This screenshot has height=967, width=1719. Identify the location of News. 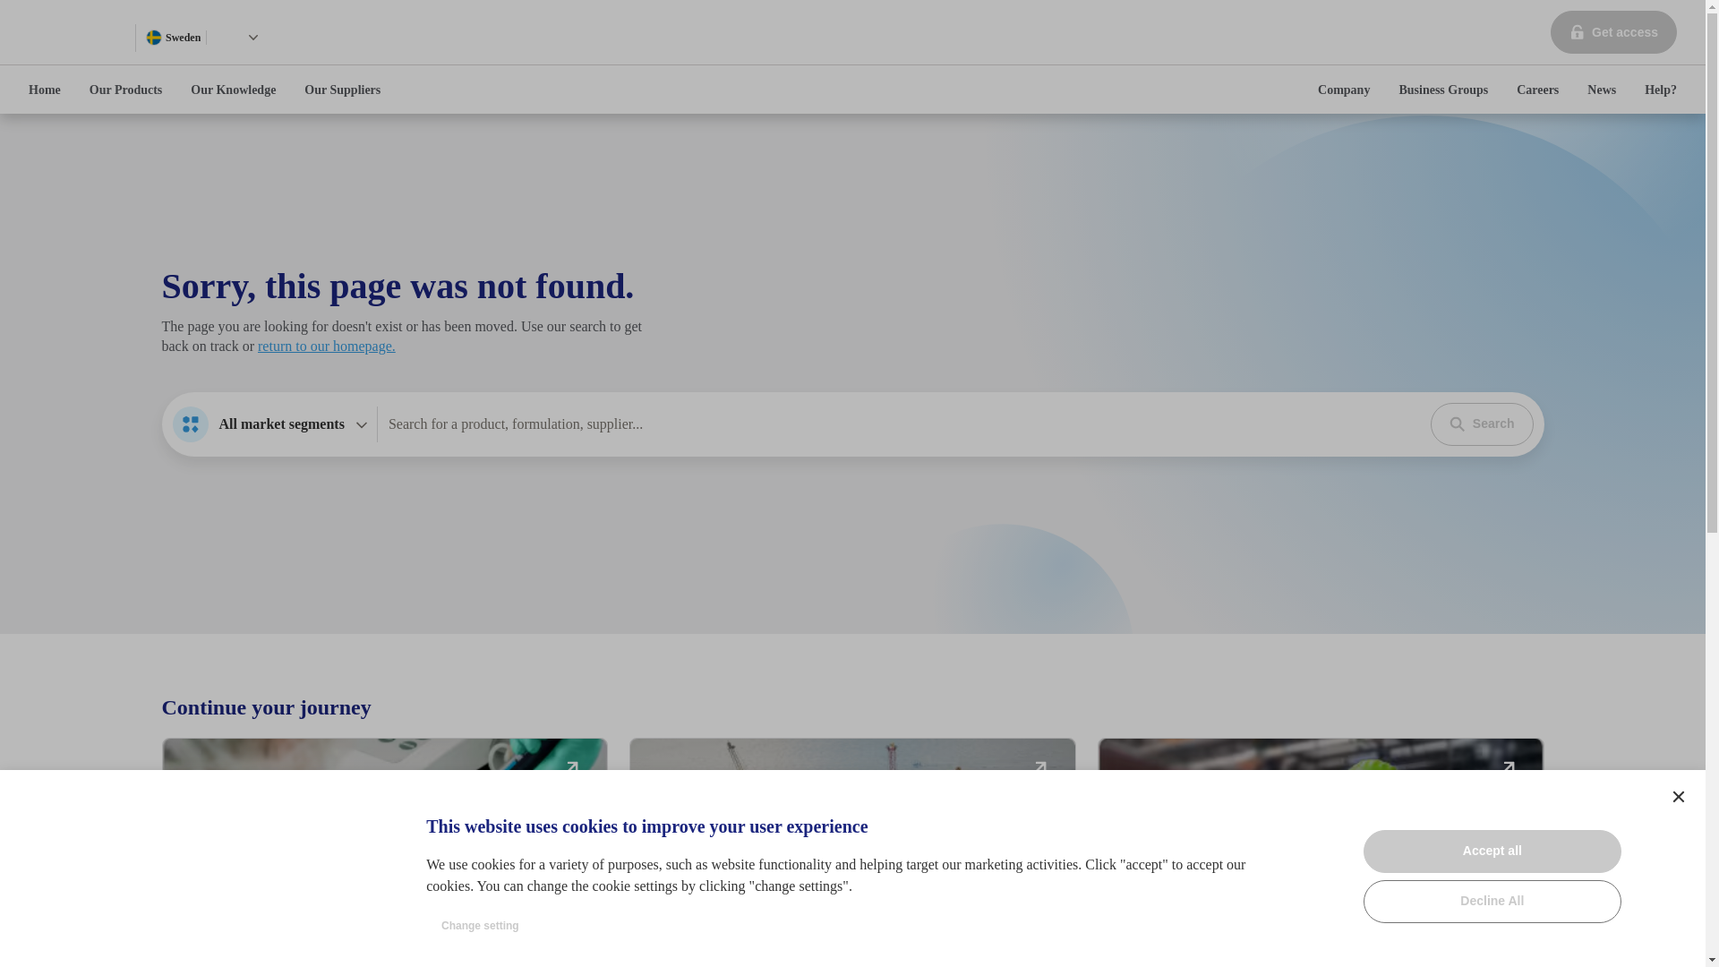
(1321, 852).